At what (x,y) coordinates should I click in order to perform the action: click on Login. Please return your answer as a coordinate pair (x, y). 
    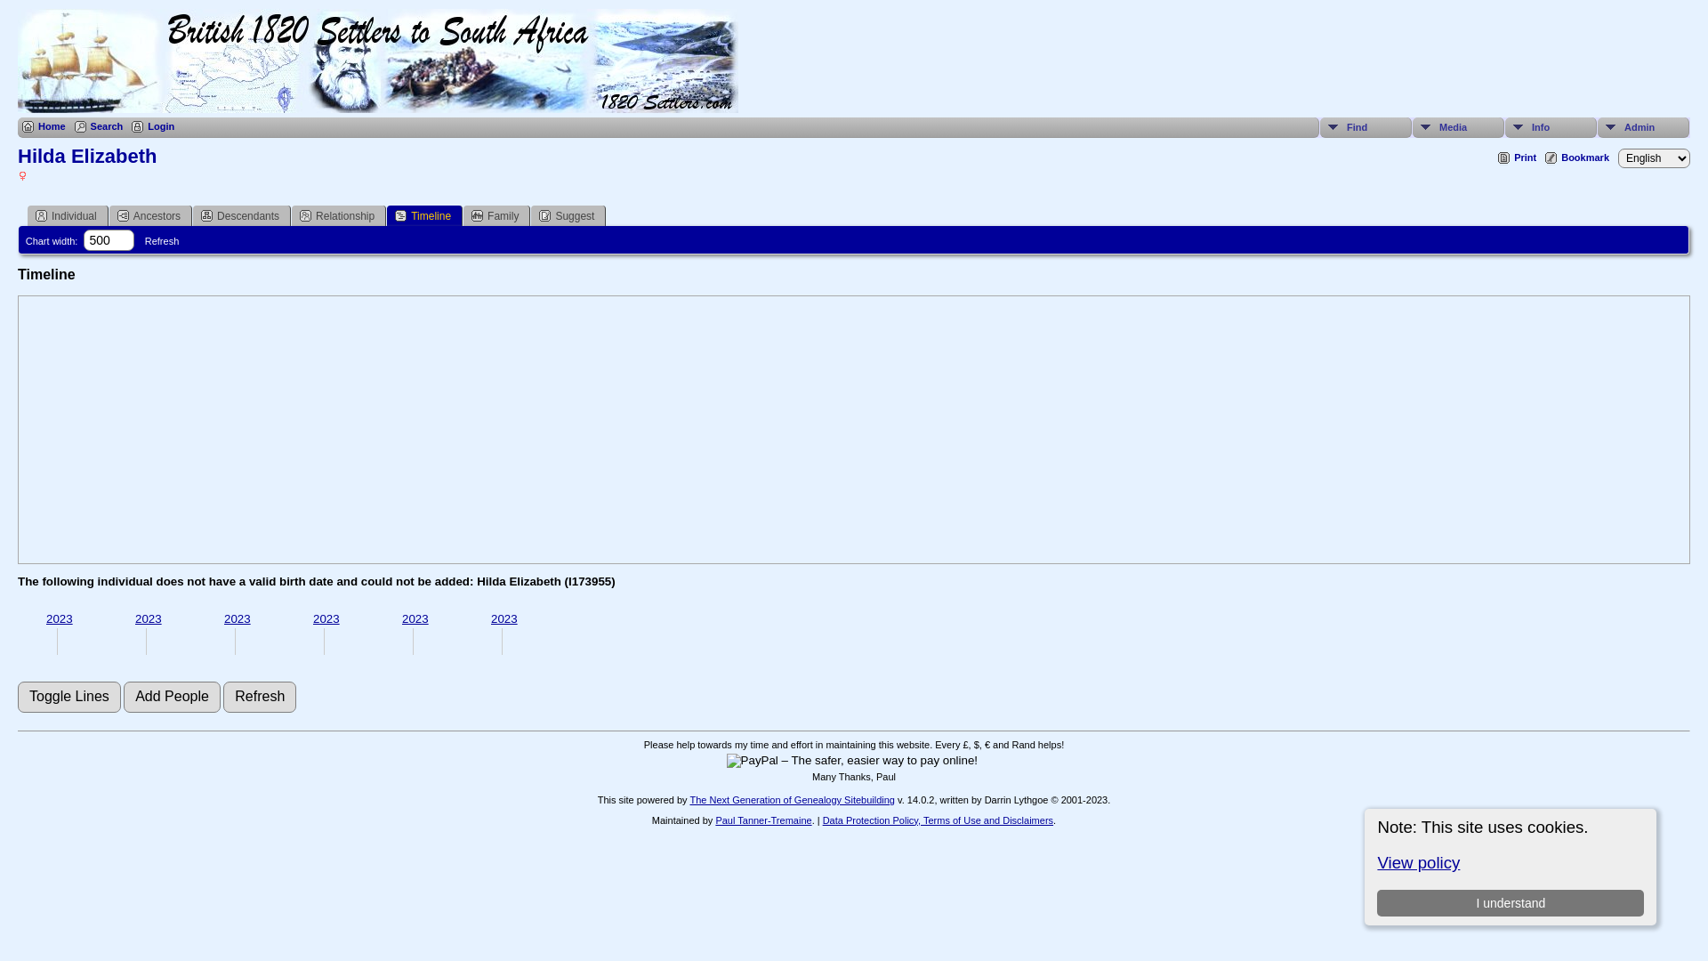
    Looking at the image, I should click on (153, 127).